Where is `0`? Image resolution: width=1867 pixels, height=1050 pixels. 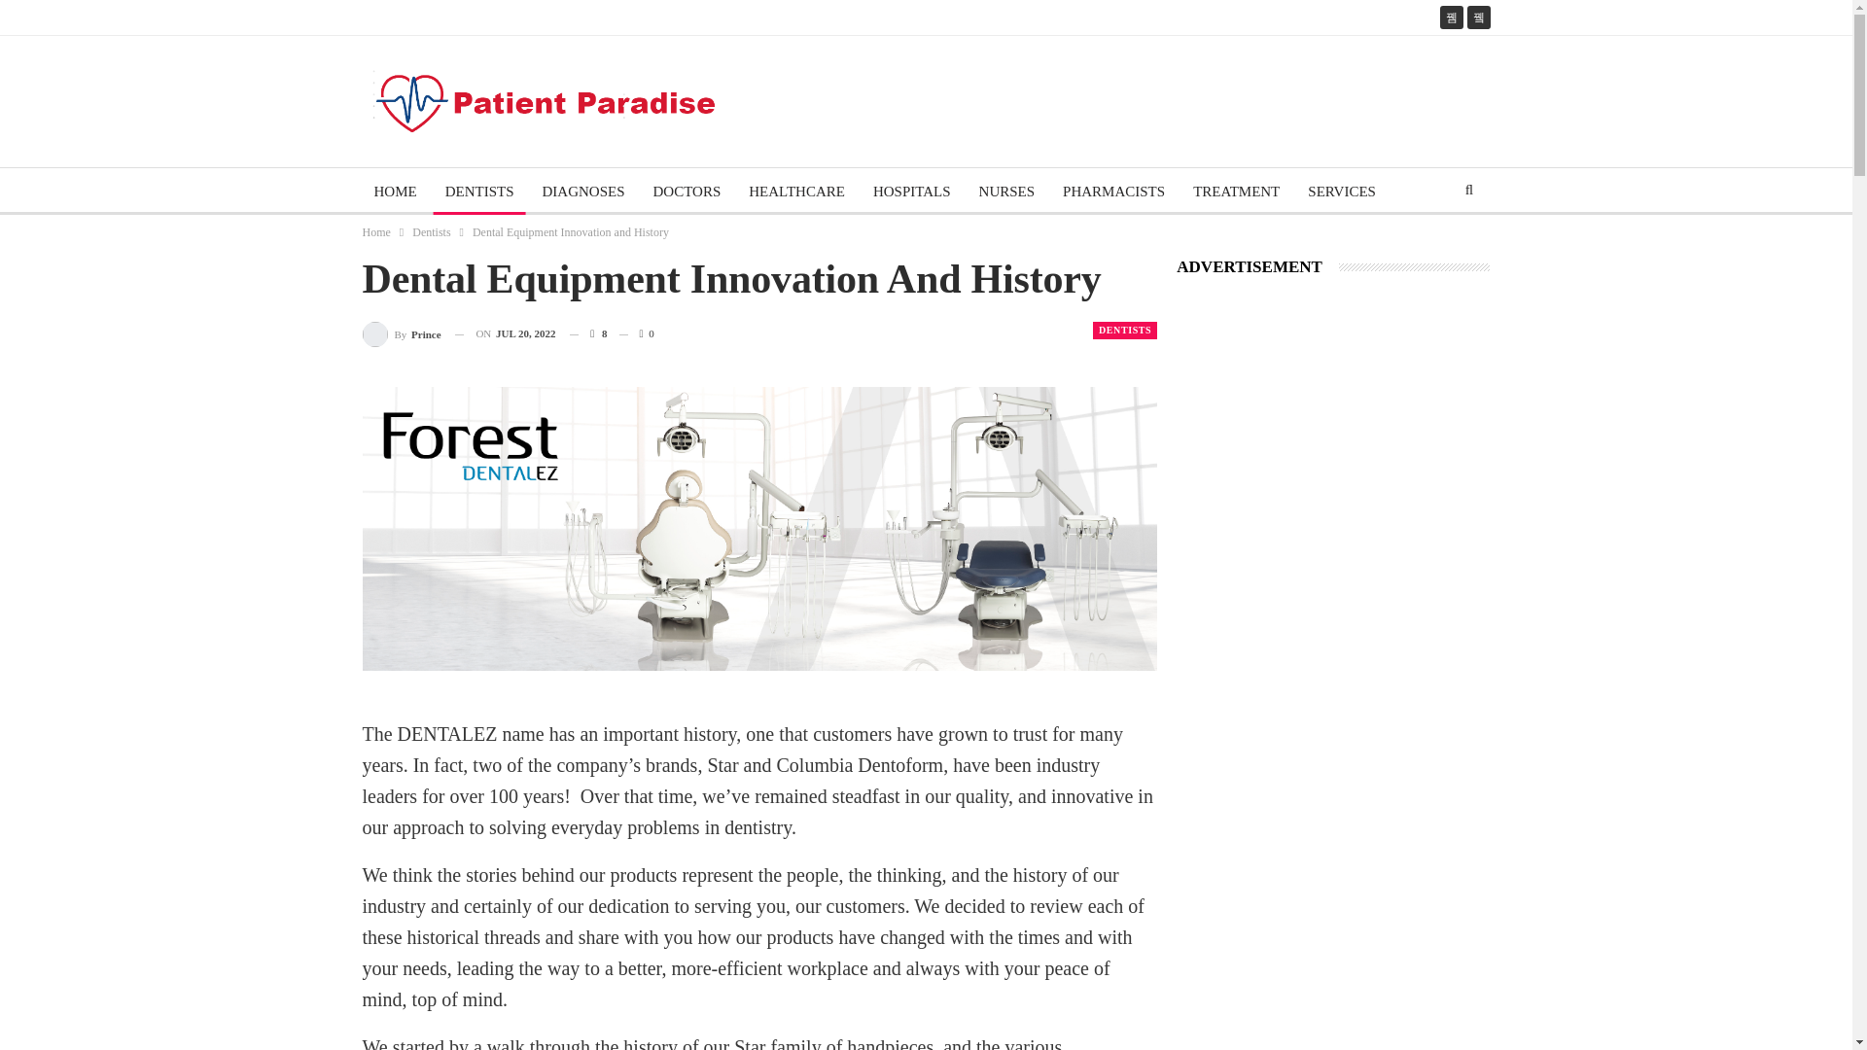 0 is located at coordinates (636, 333).